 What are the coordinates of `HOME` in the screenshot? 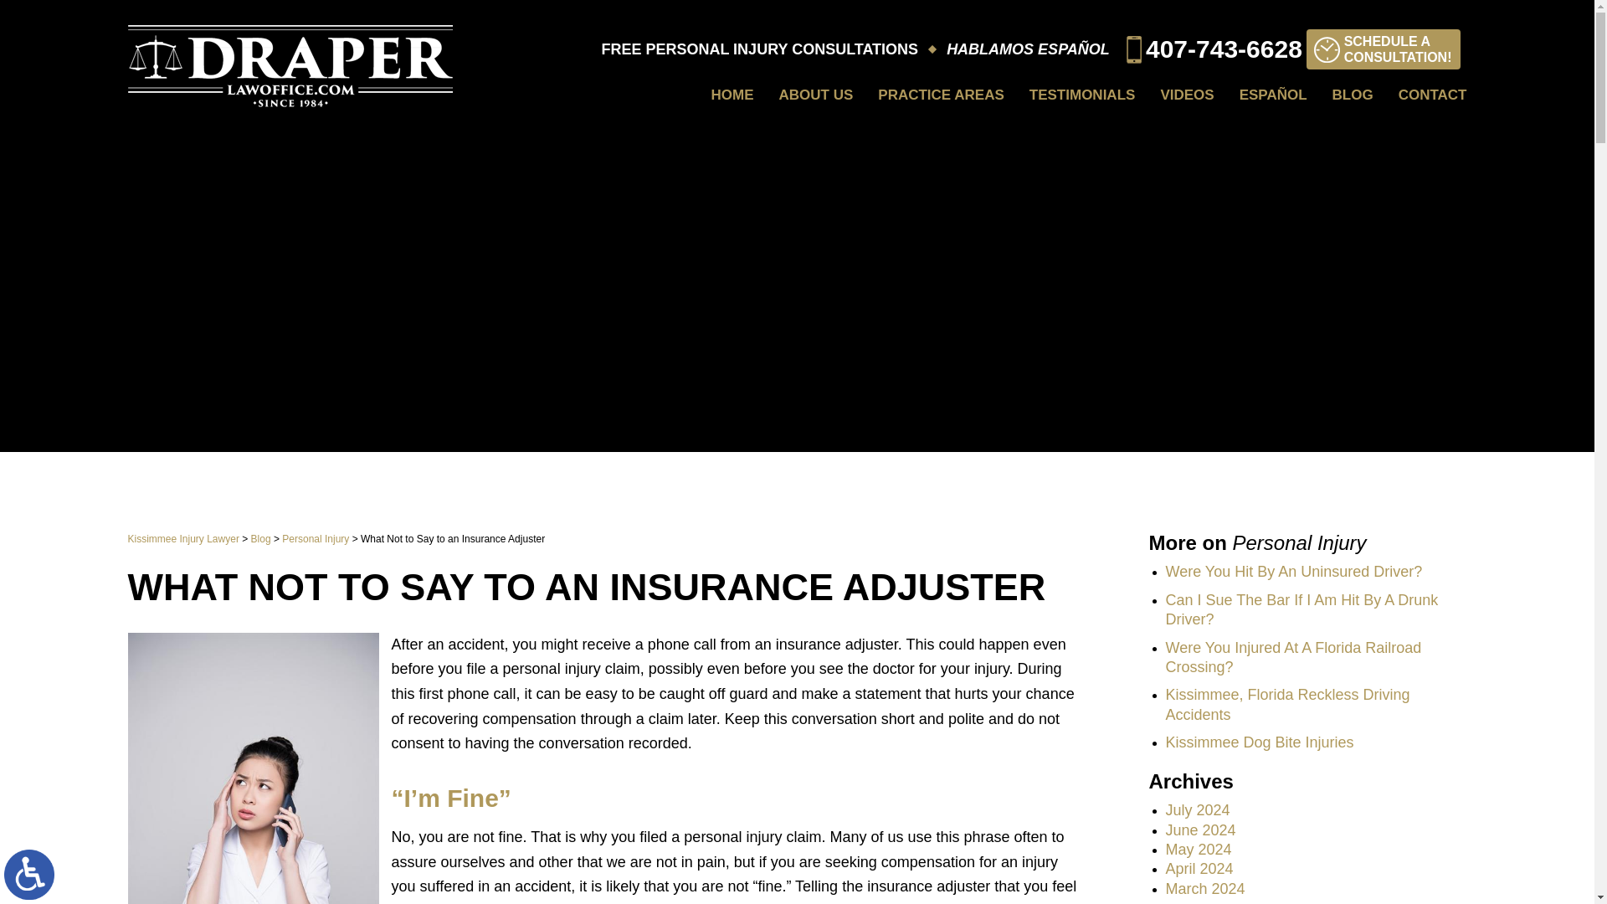 It's located at (1353, 95).